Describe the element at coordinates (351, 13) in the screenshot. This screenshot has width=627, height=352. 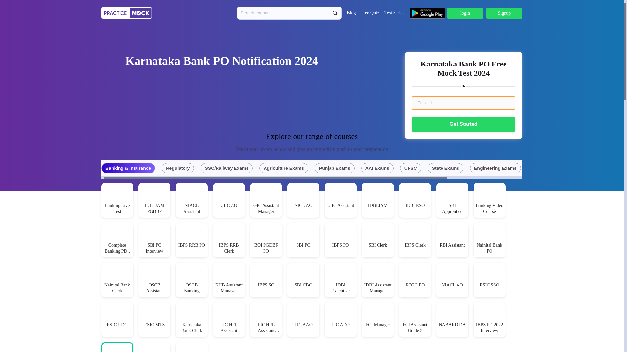
I see `Blog` at that location.